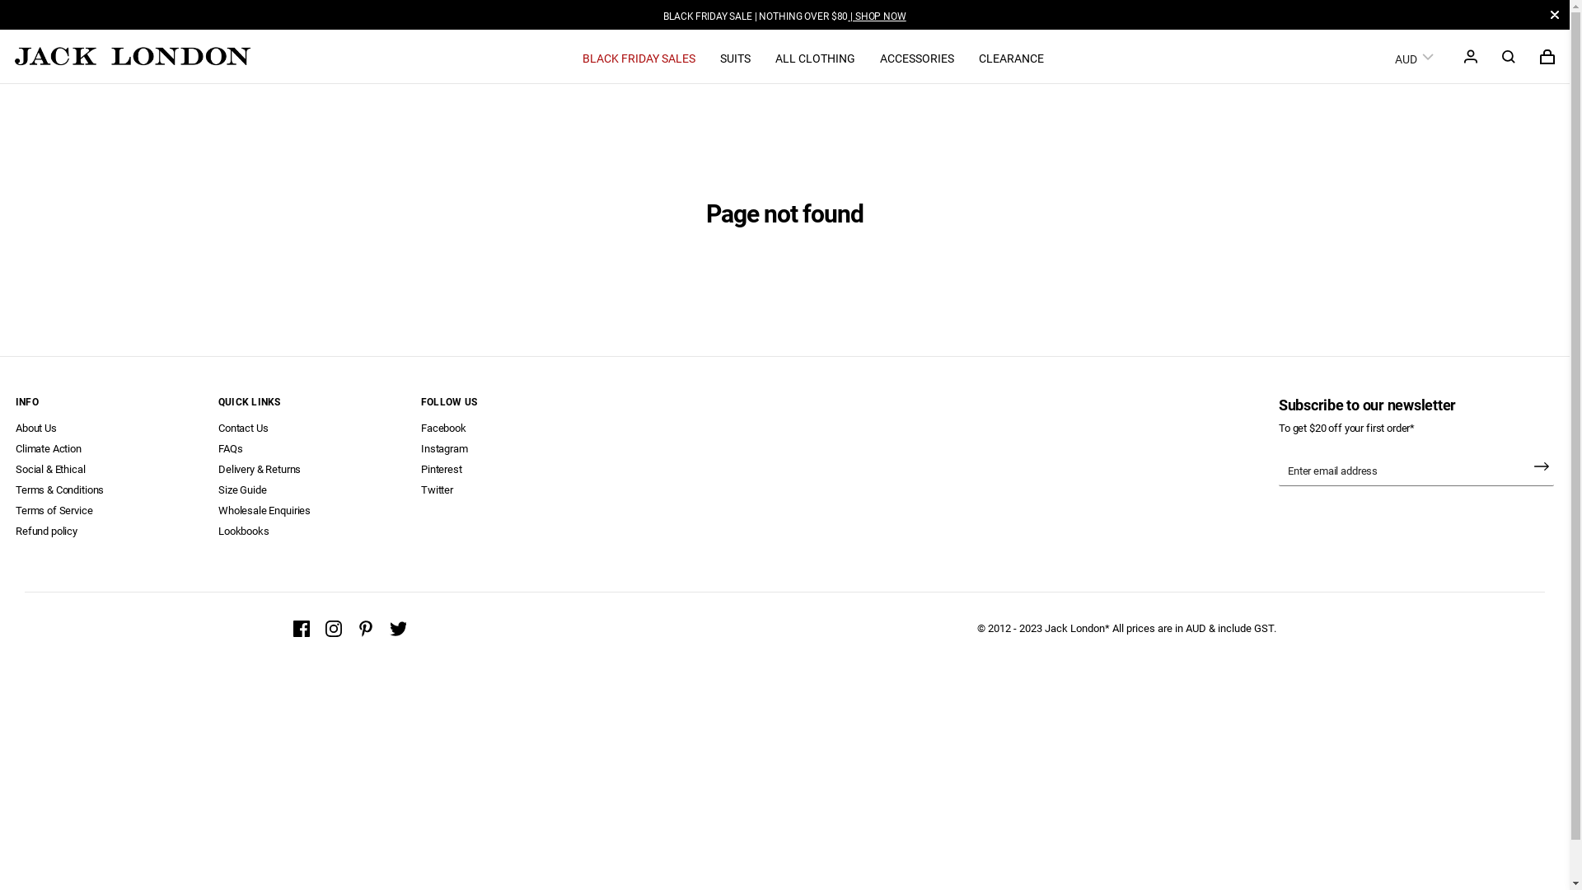  Describe the element at coordinates (445, 448) in the screenshot. I see `Instagram` at that location.